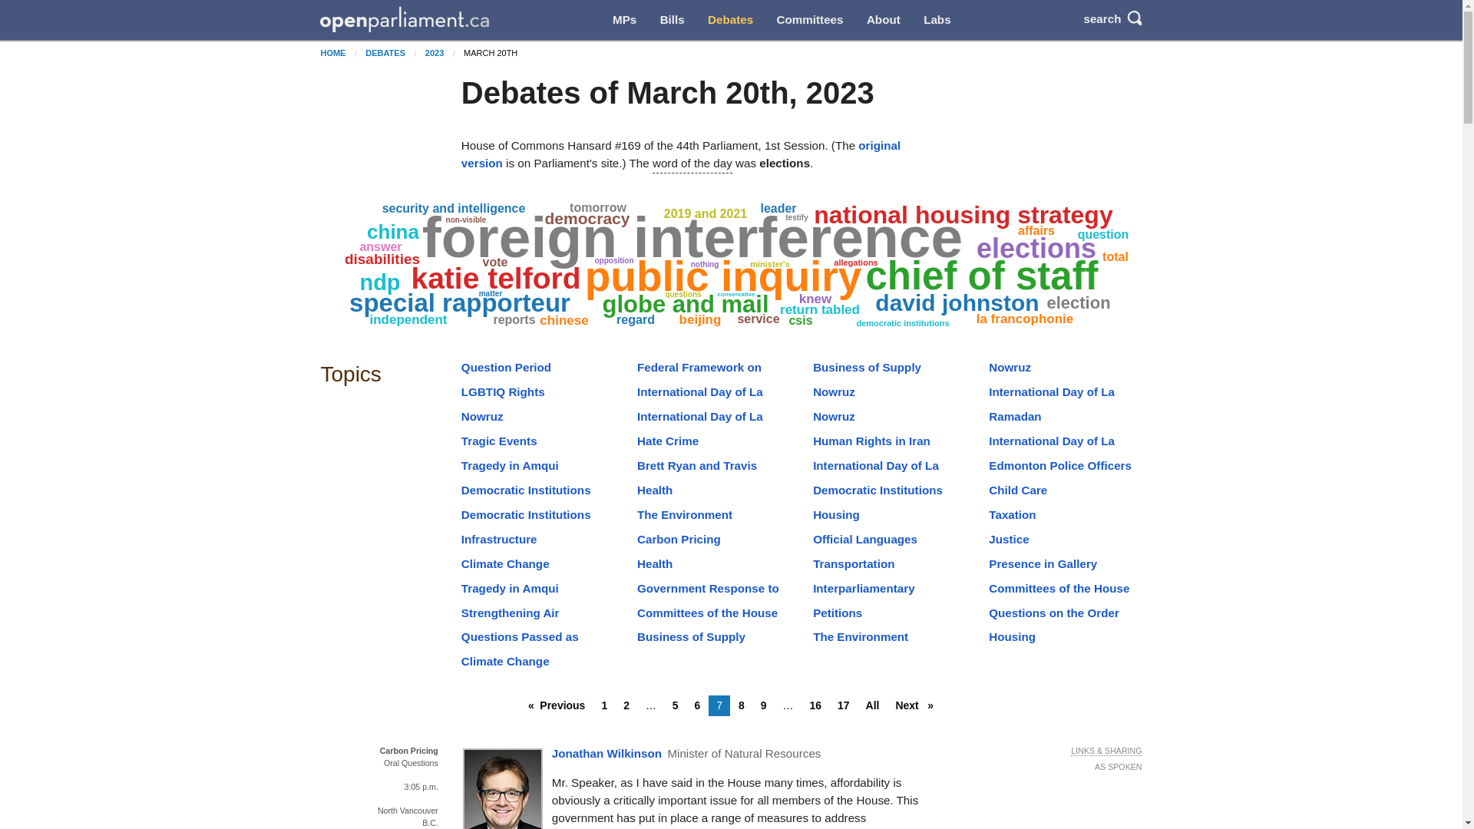  Describe the element at coordinates (1105, 18) in the screenshot. I see `search` at that location.